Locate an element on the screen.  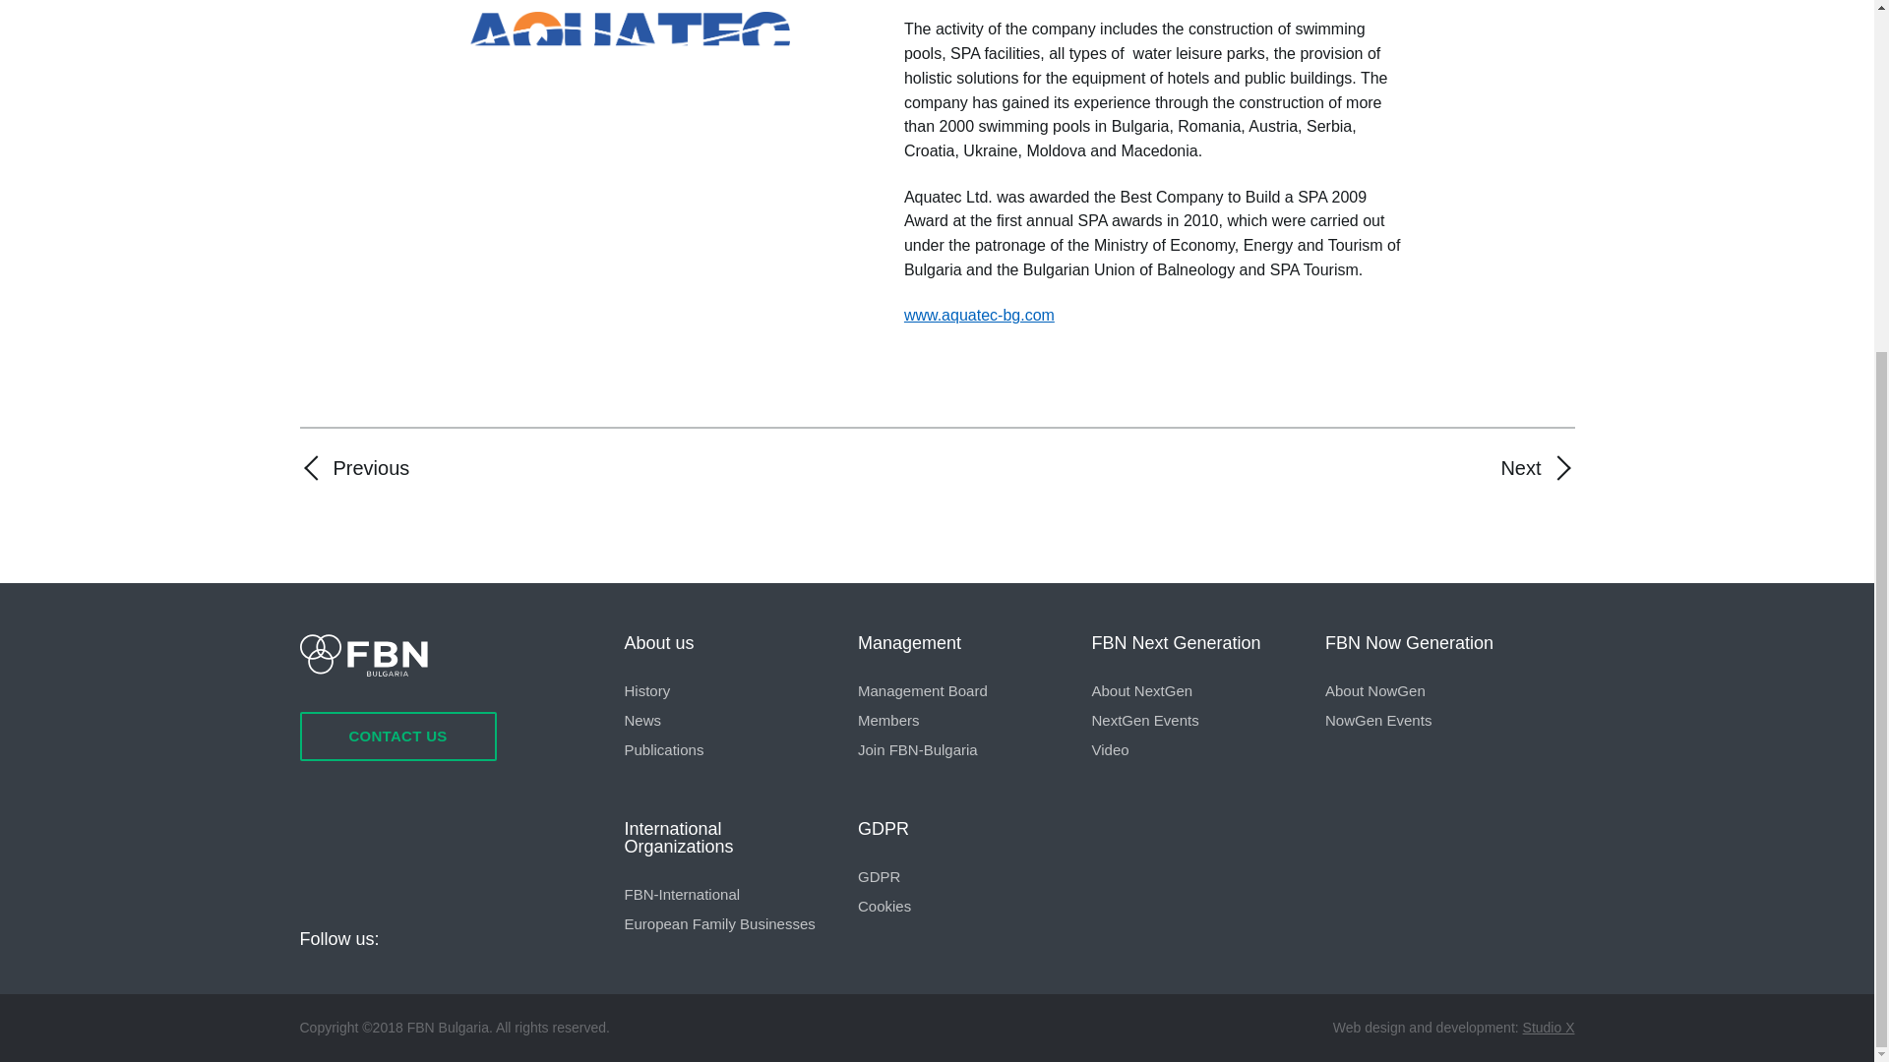
Next is located at coordinates (1537, 468).